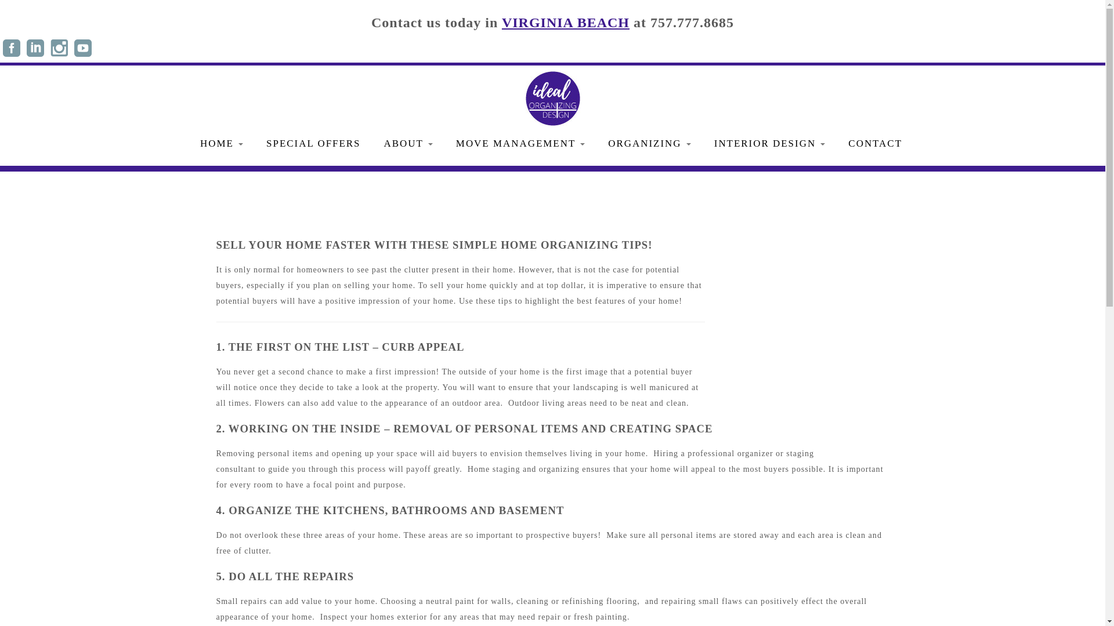  Describe the element at coordinates (565, 22) in the screenshot. I see `VIRGINIA BEACH` at that location.